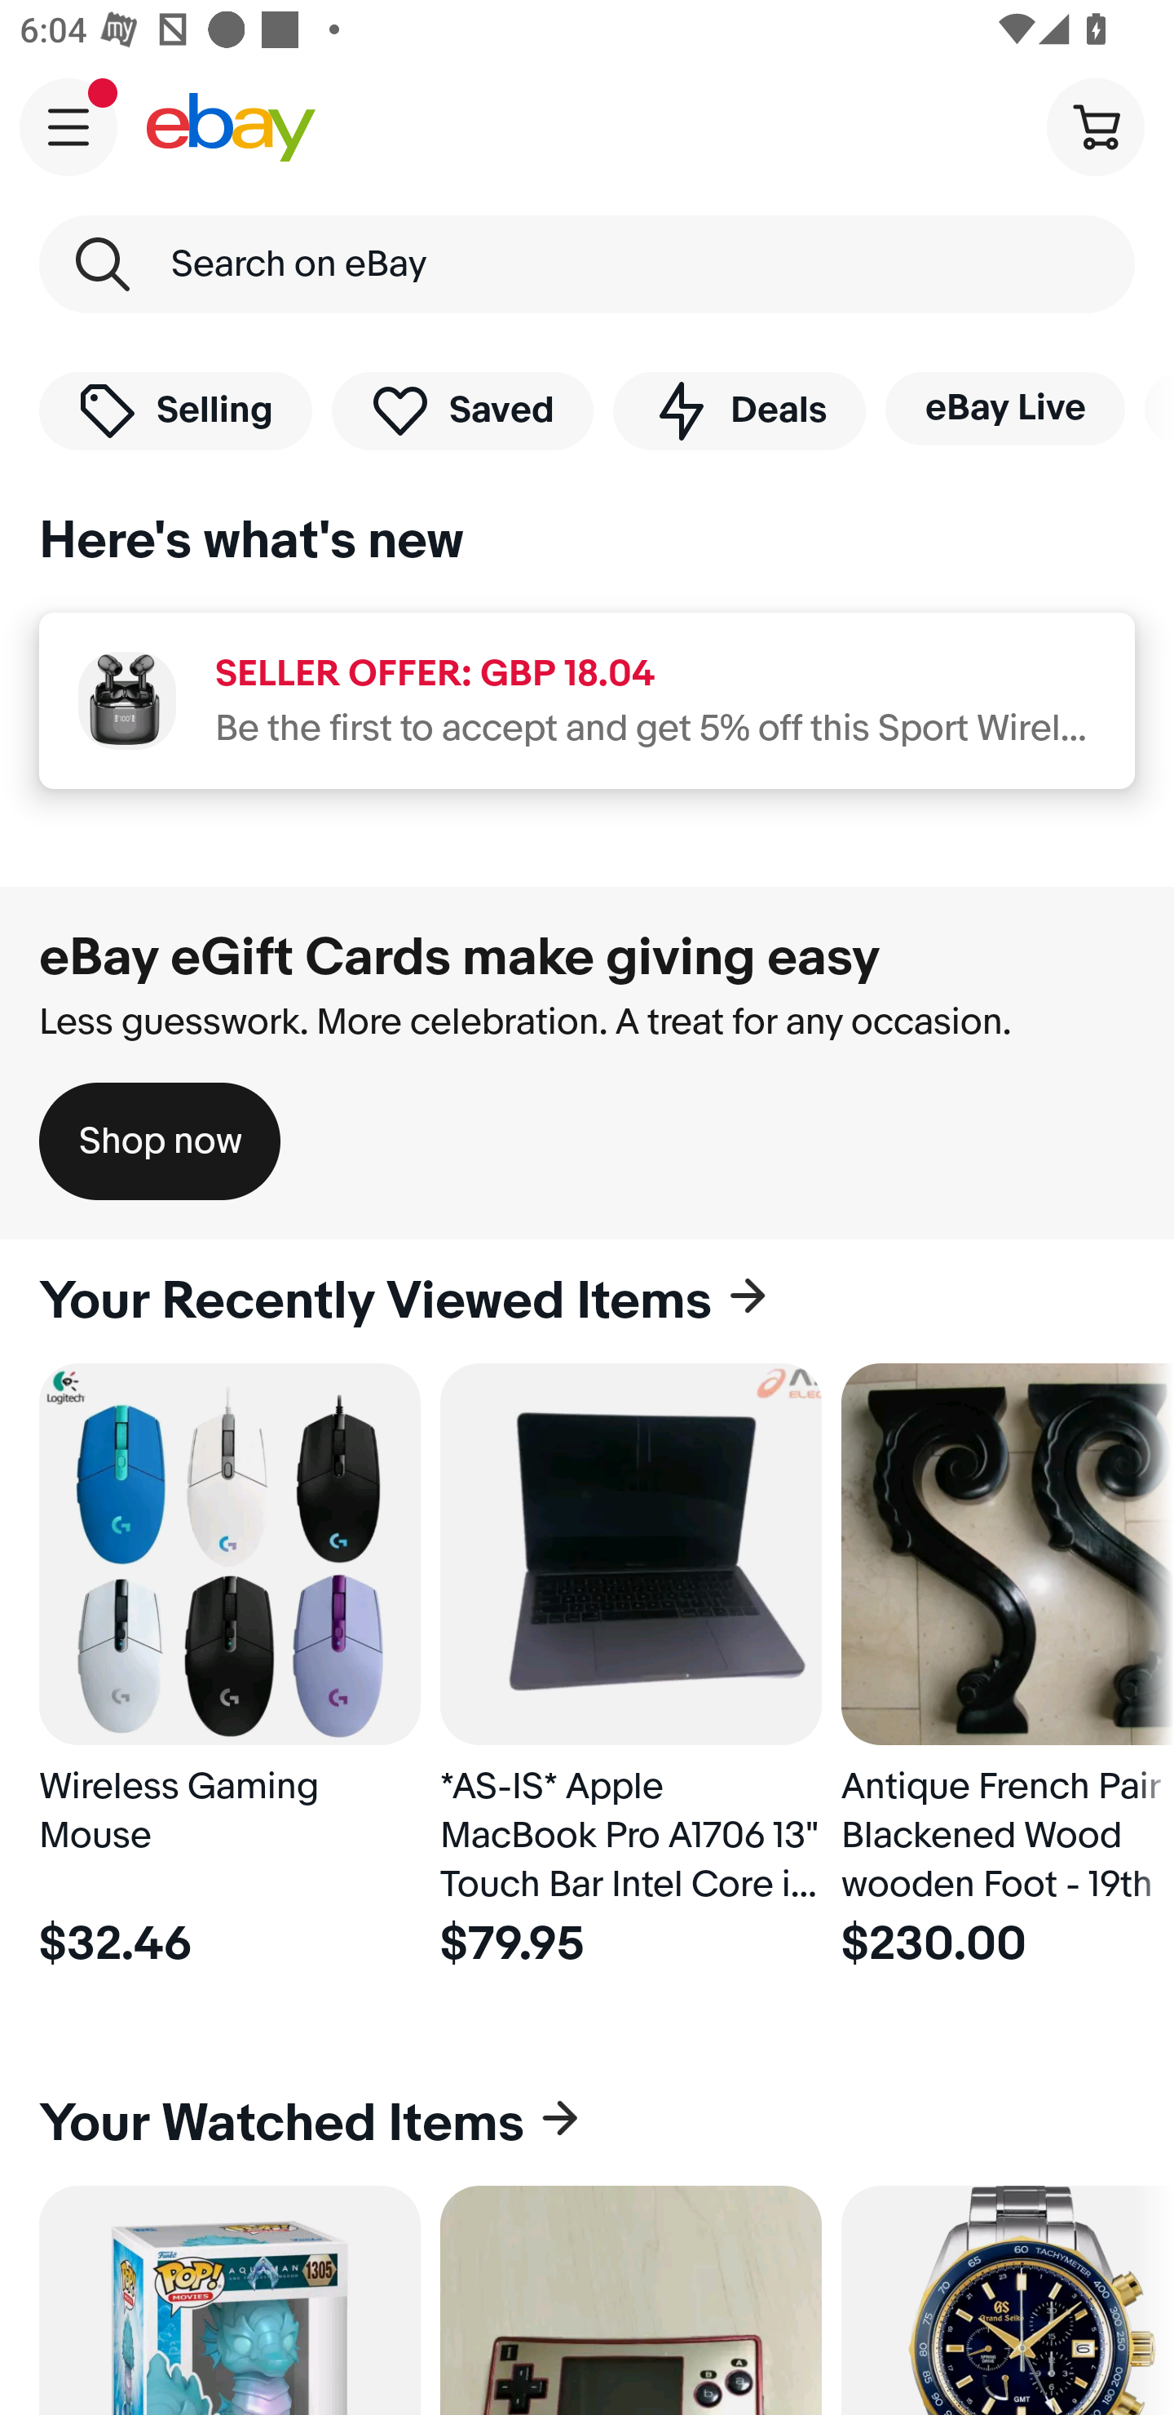 The image size is (1174, 2415). What do you see at coordinates (587, 2123) in the screenshot?
I see `Your Watched Items  ` at bounding box center [587, 2123].